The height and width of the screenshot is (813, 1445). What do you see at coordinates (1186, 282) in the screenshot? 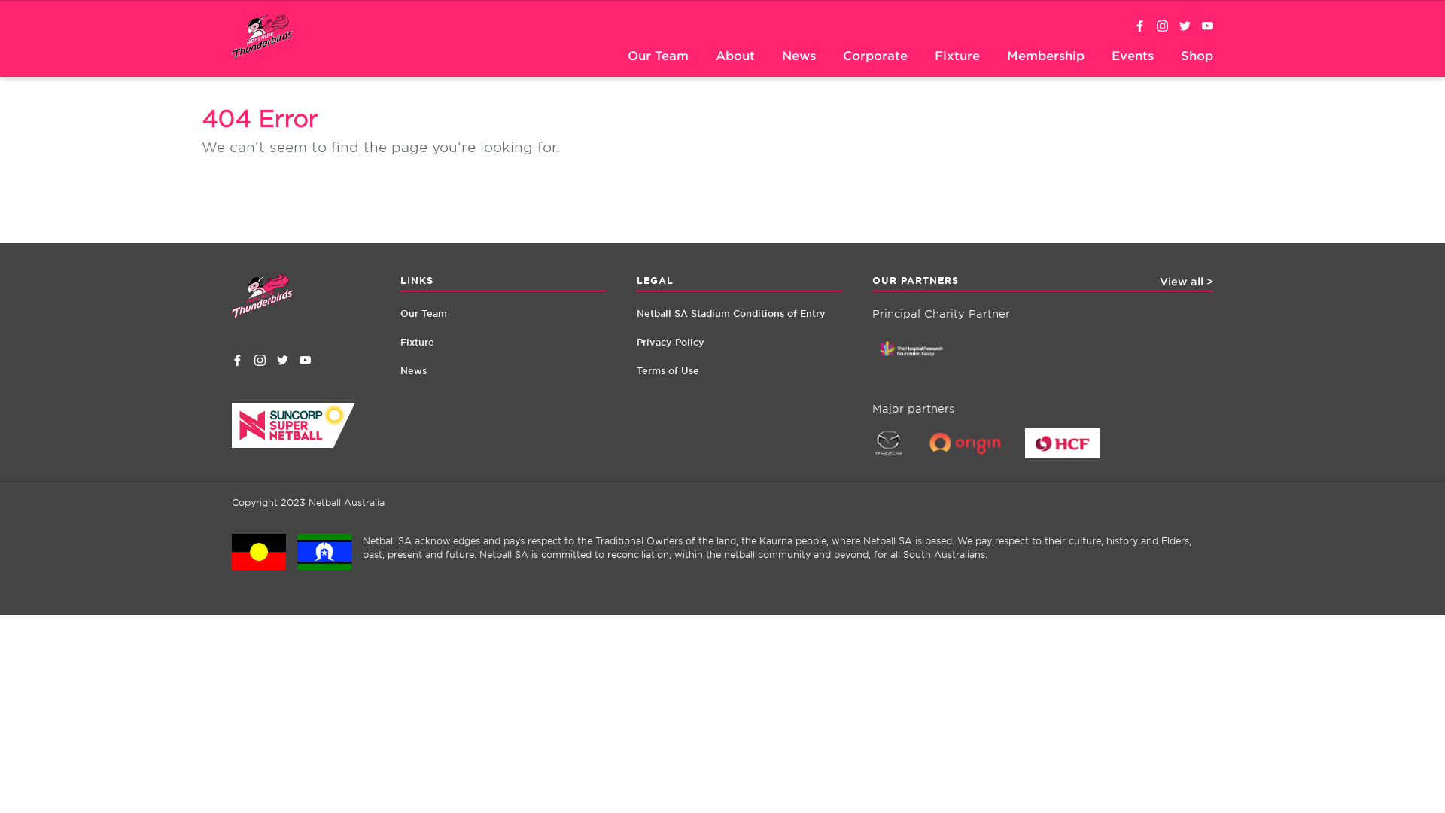
I see `View all >` at bounding box center [1186, 282].